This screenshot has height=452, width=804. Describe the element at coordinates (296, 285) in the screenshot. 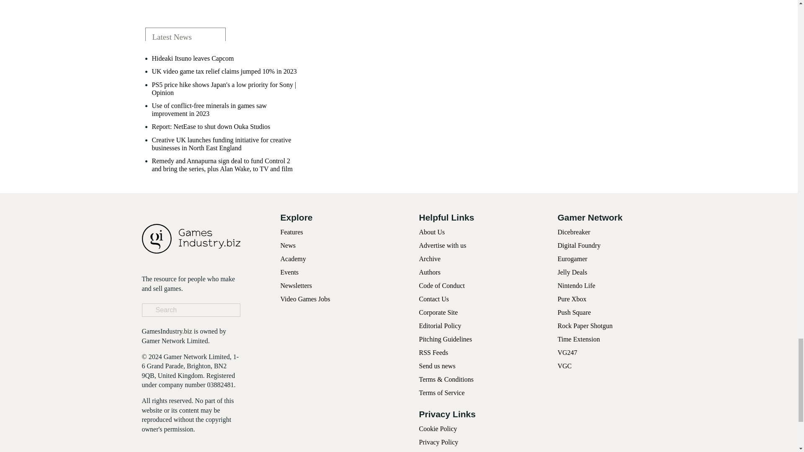

I see `Newsletters` at that location.